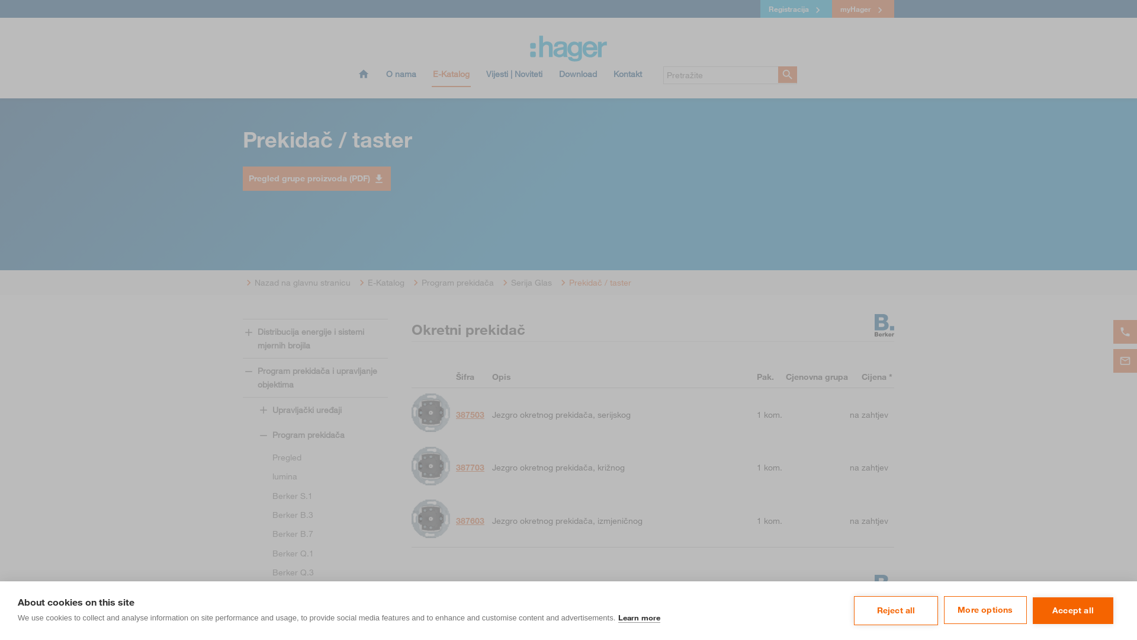 The height and width of the screenshot is (640, 1137). What do you see at coordinates (315, 457) in the screenshot?
I see `Pregled` at bounding box center [315, 457].